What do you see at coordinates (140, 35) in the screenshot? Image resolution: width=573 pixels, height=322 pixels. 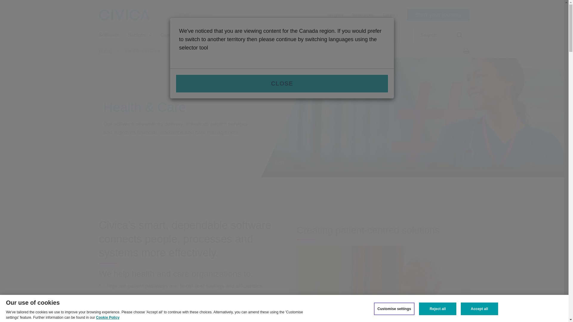 I see `Sectors` at bounding box center [140, 35].